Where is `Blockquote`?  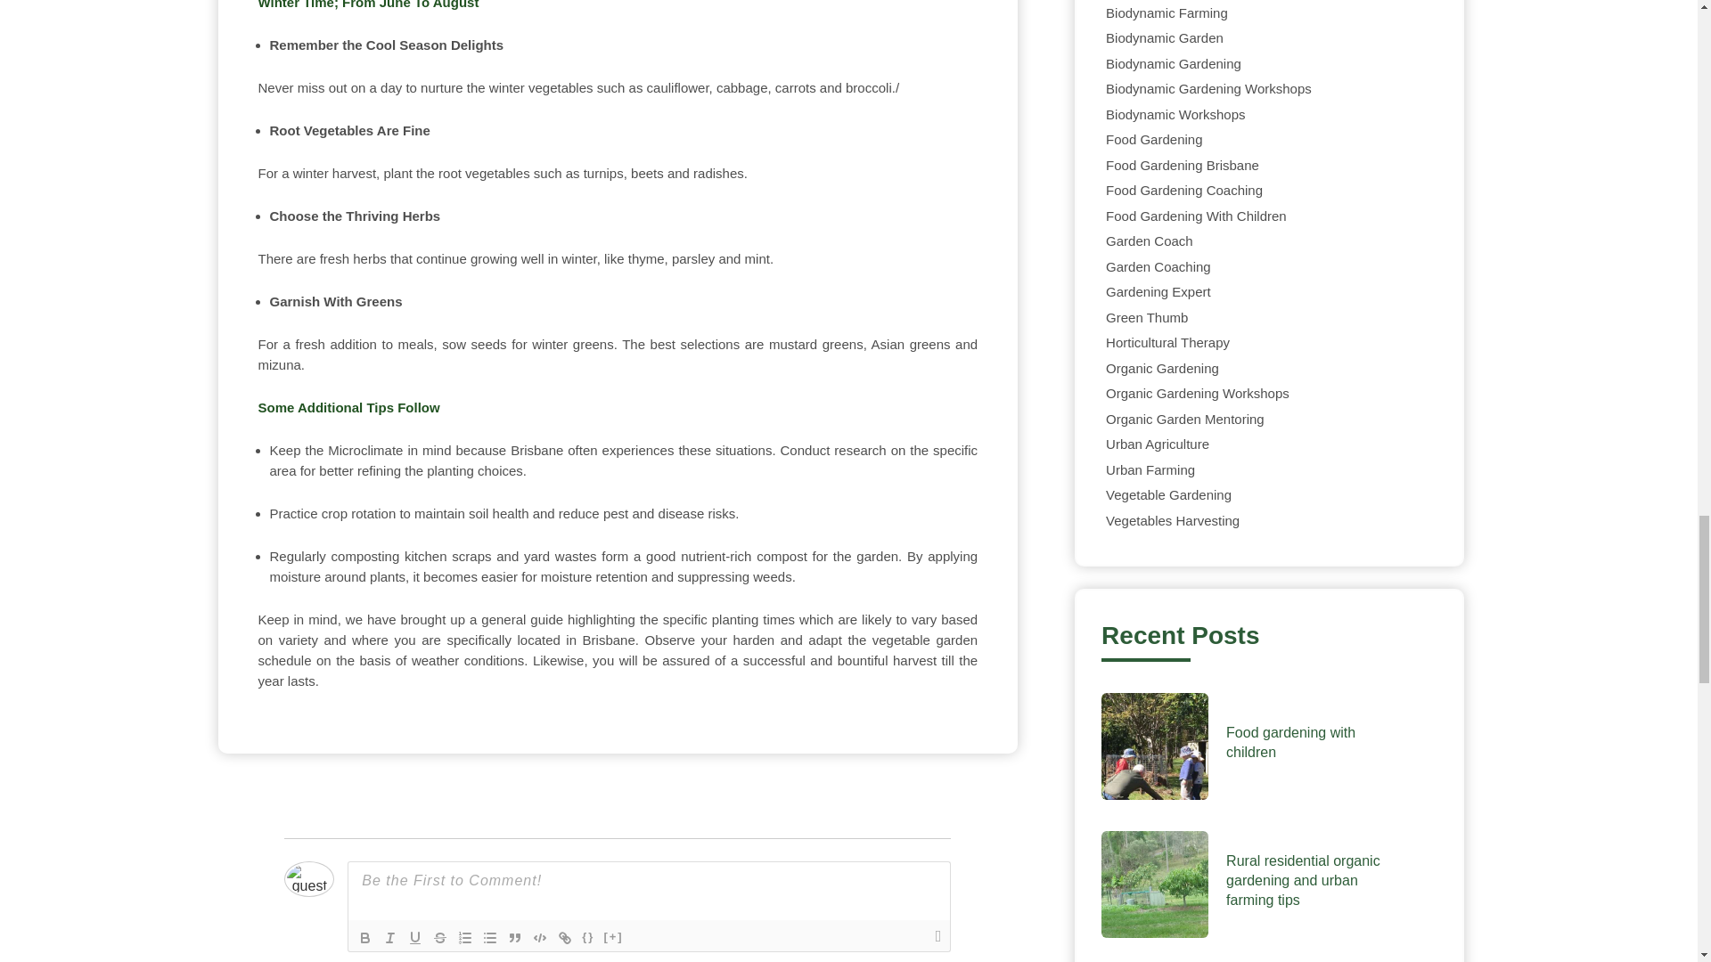
Blockquote is located at coordinates (515, 937).